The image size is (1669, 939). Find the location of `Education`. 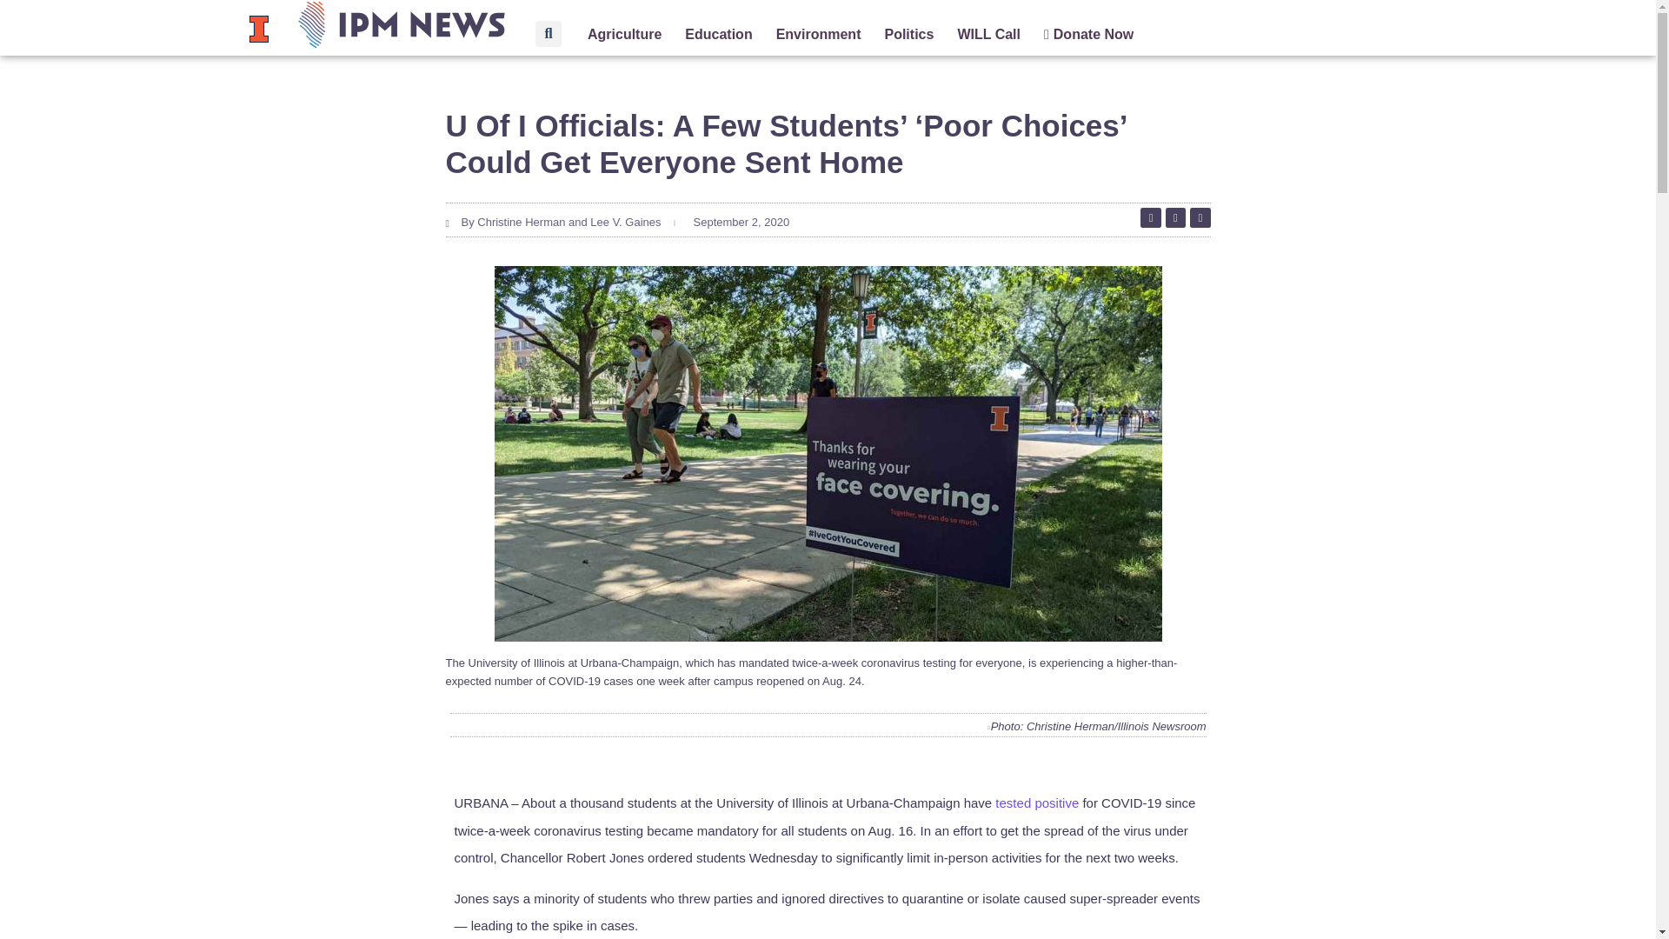

Education is located at coordinates (718, 35).